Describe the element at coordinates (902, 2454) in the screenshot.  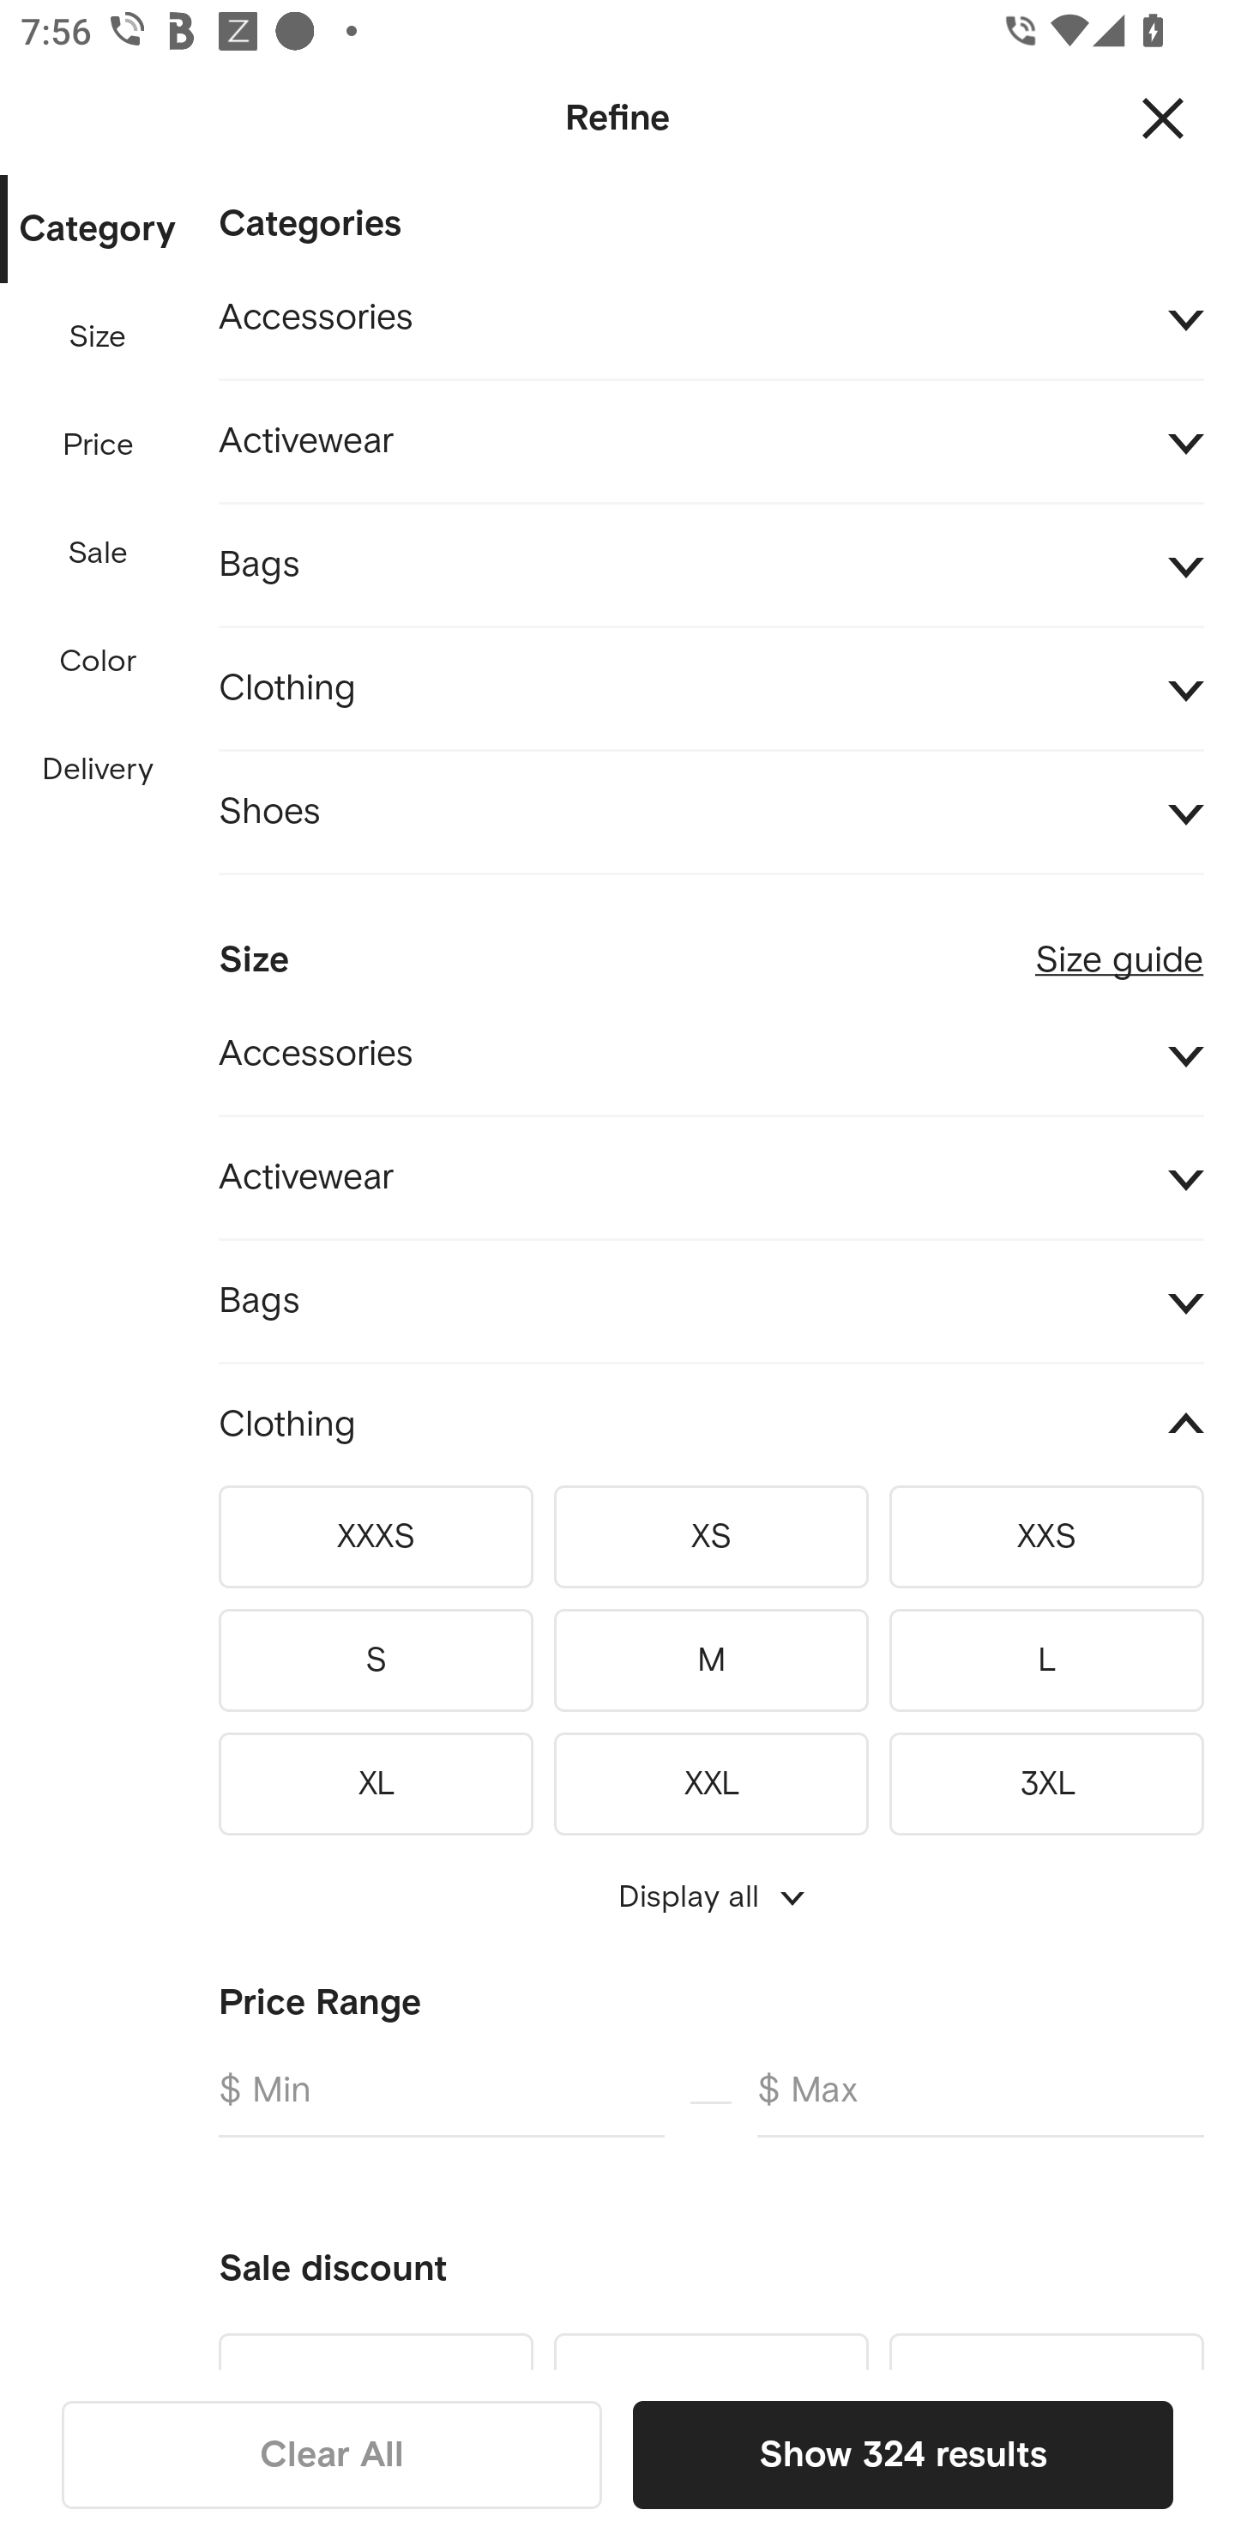
I see `Show 324 results` at that location.